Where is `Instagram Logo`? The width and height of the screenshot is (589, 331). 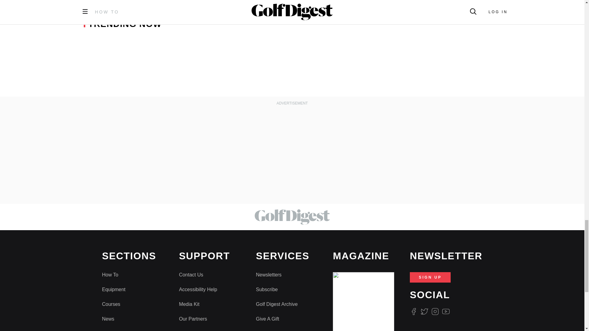
Instagram Logo is located at coordinates (435, 311).